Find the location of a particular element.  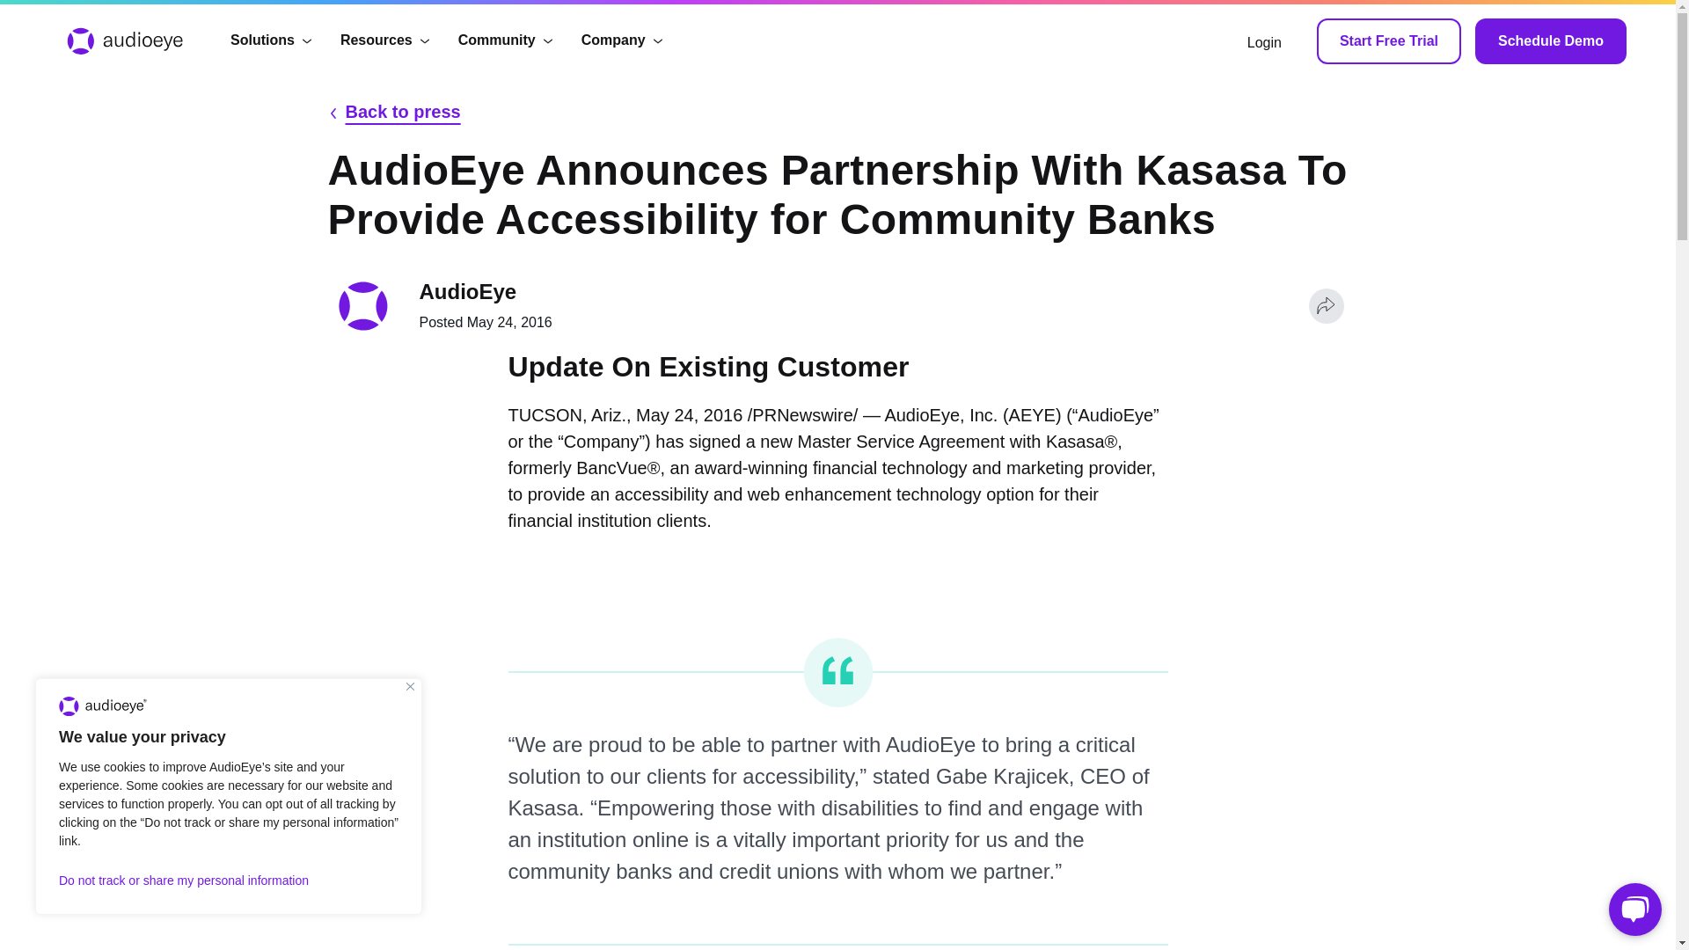

Solutions is located at coordinates (271, 40).